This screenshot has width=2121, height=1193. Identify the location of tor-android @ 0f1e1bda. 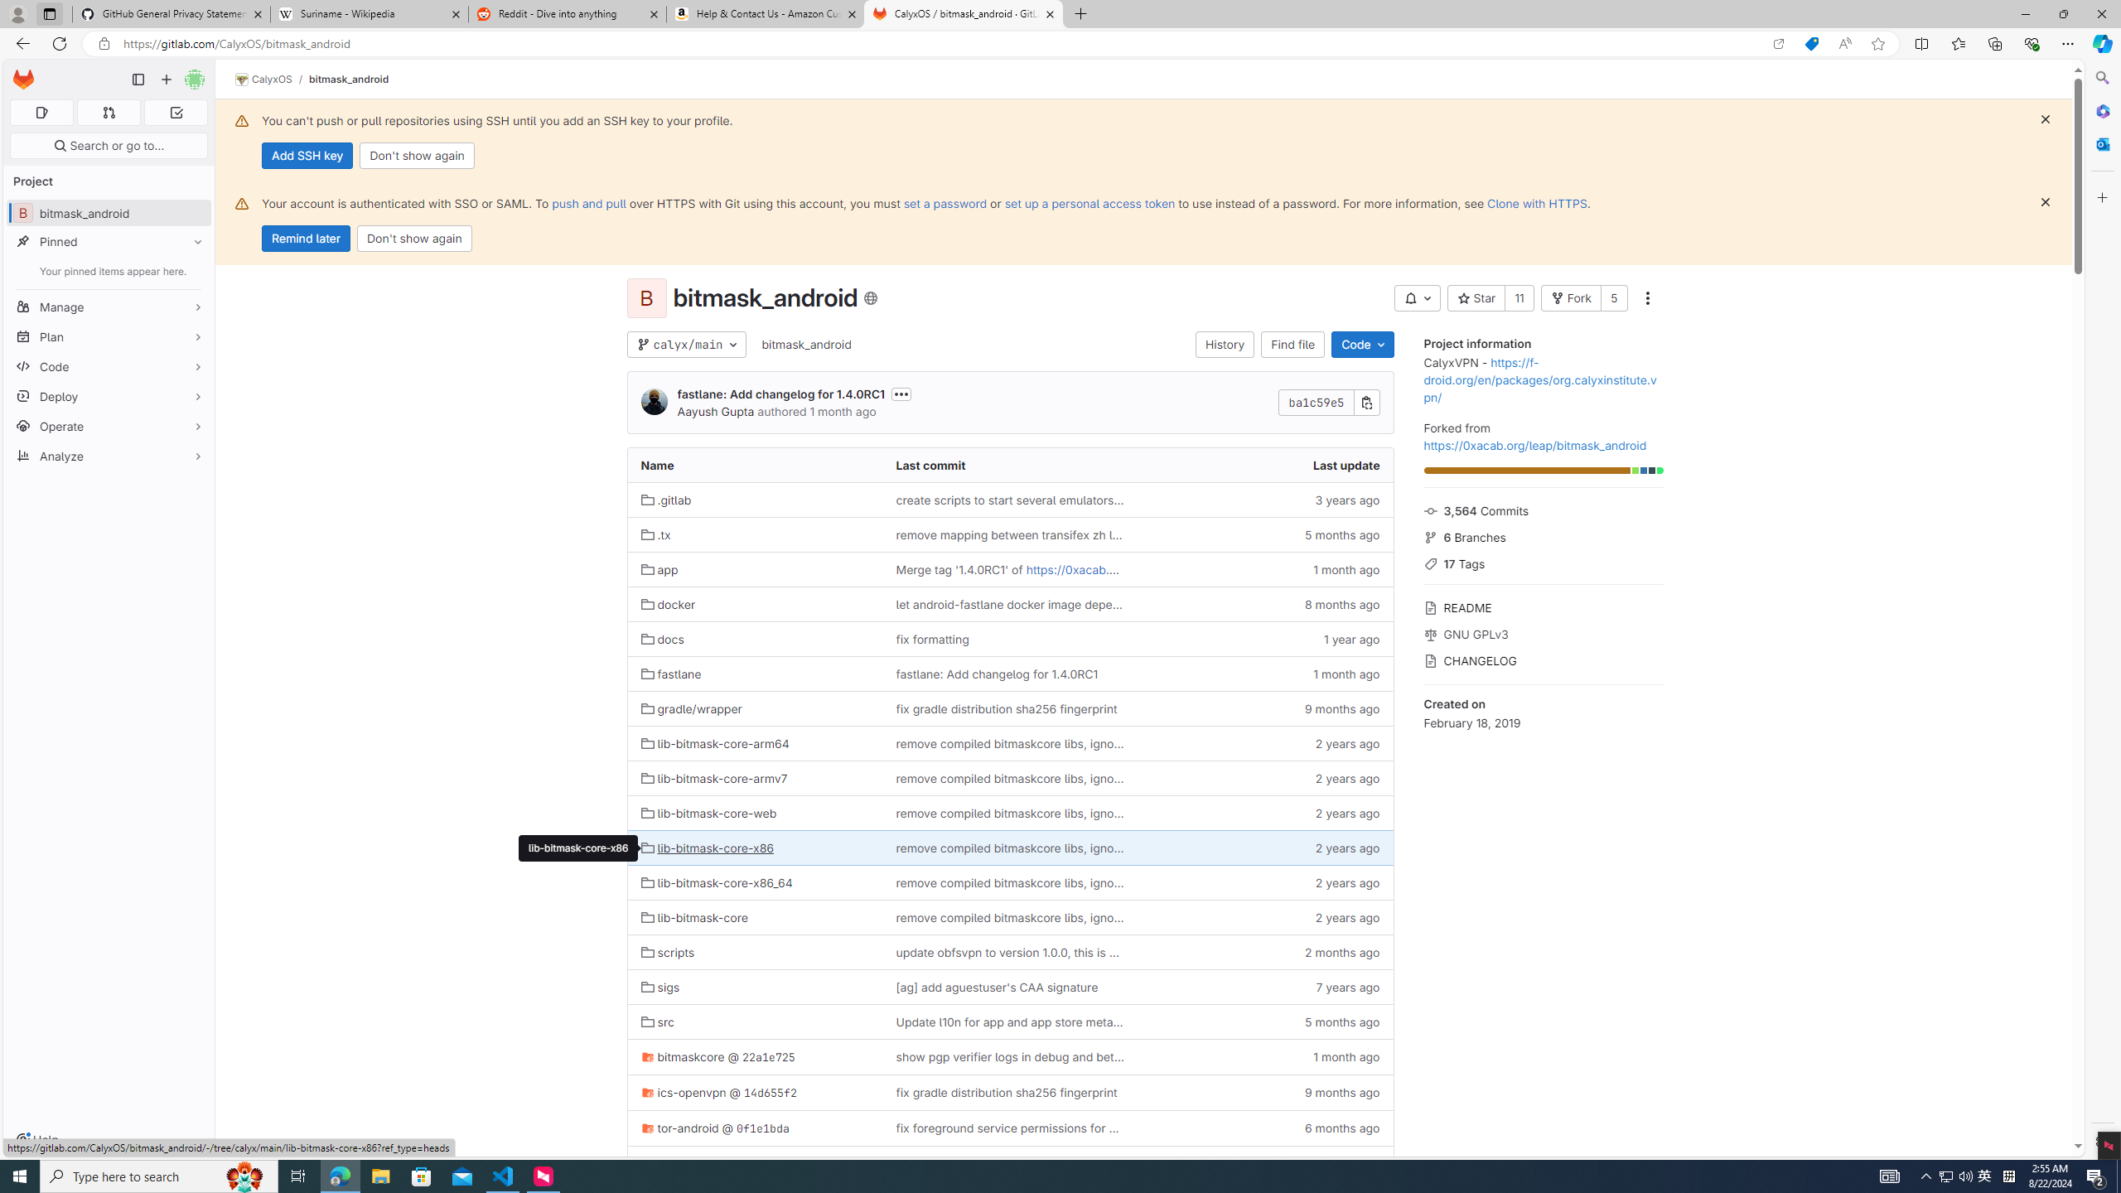
(754, 1128).